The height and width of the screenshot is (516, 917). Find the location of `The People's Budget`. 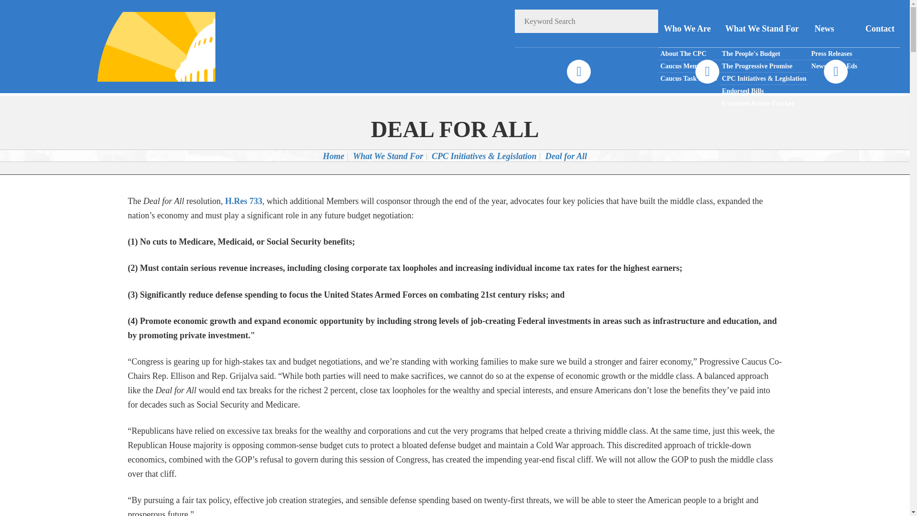

The People's Budget is located at coordinates (764, 54).